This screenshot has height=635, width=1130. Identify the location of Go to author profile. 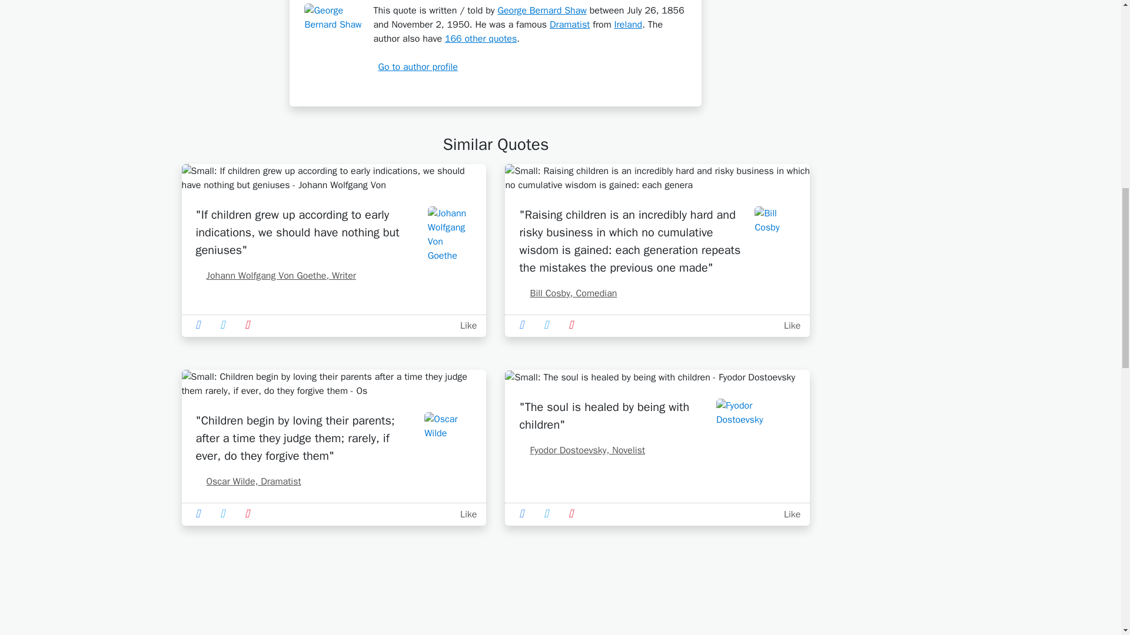
(415, 67).